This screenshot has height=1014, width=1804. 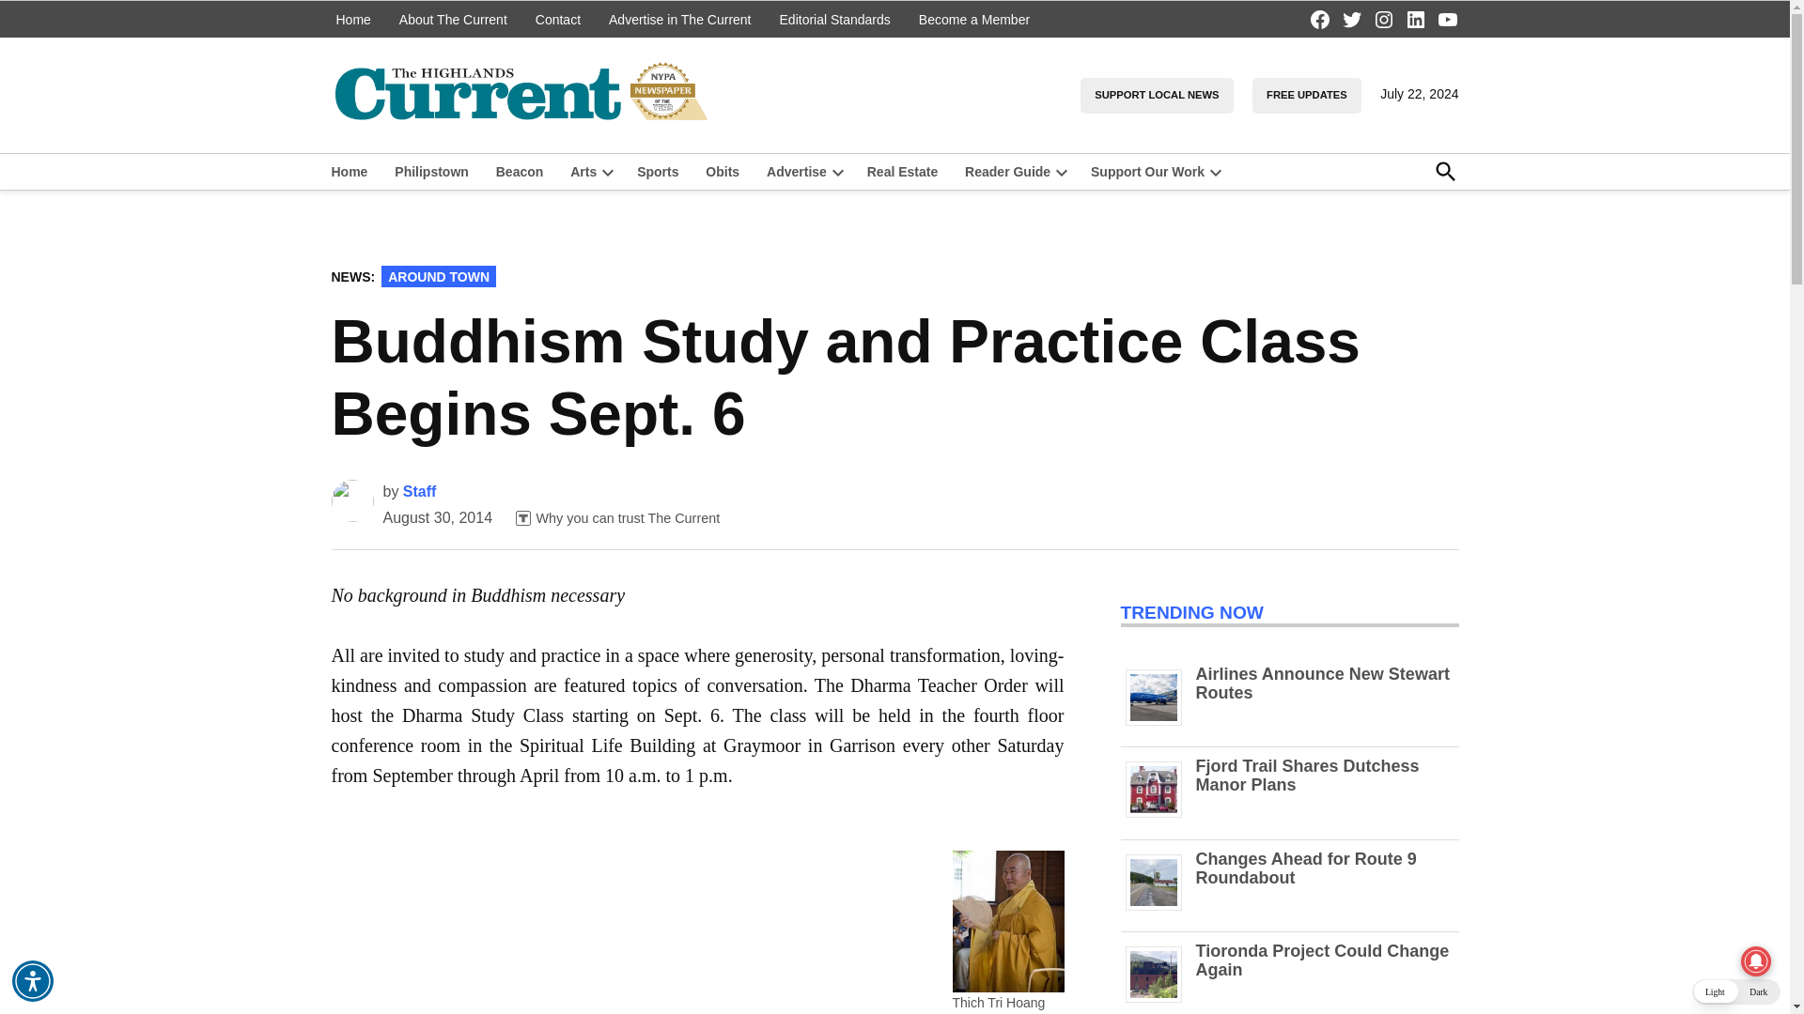 I want to click on Changes Ahead for Route 9 Roundabout, so click(x=1160, y=911).